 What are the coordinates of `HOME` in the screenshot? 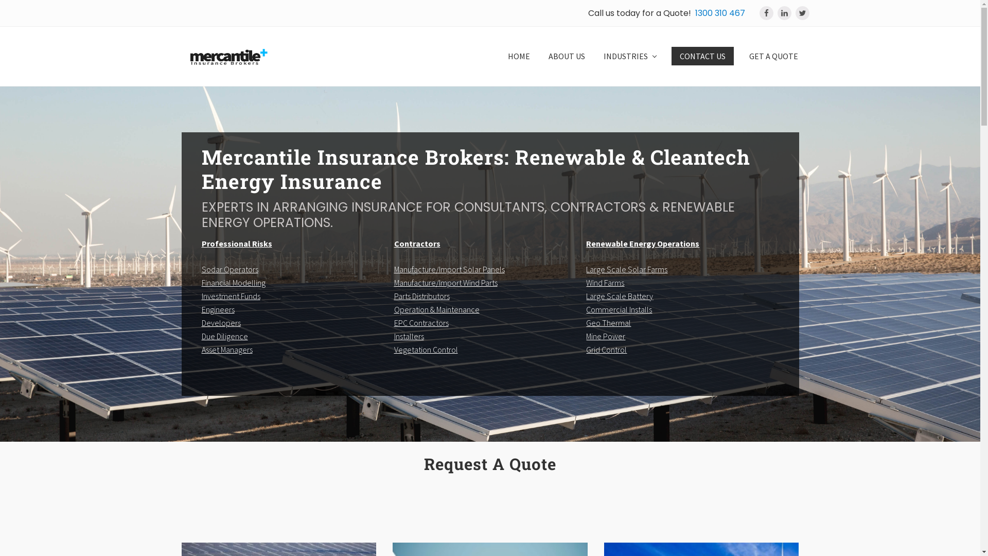 It's located at (519, 57).